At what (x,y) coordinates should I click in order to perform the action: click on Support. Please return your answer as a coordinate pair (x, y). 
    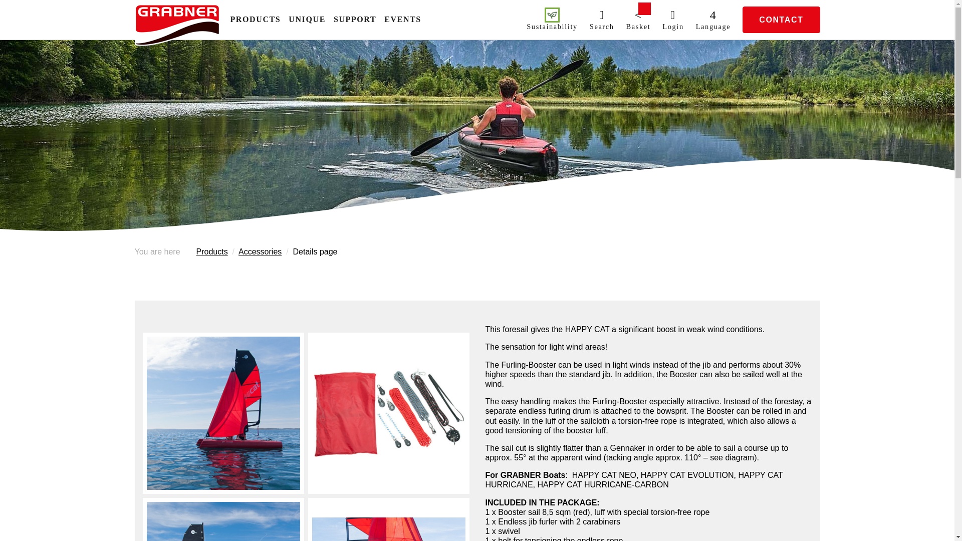
    Looking at the image, I should click on (355, 20).